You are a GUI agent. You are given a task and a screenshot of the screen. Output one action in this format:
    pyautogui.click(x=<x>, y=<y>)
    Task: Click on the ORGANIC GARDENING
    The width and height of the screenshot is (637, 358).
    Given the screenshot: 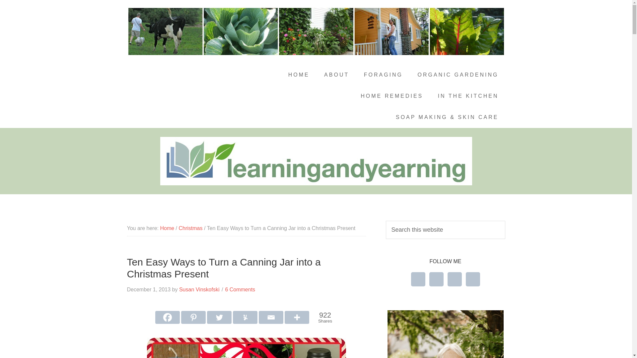 What is the action you would take?
    pyautogui.click(x=324, y=318)
    